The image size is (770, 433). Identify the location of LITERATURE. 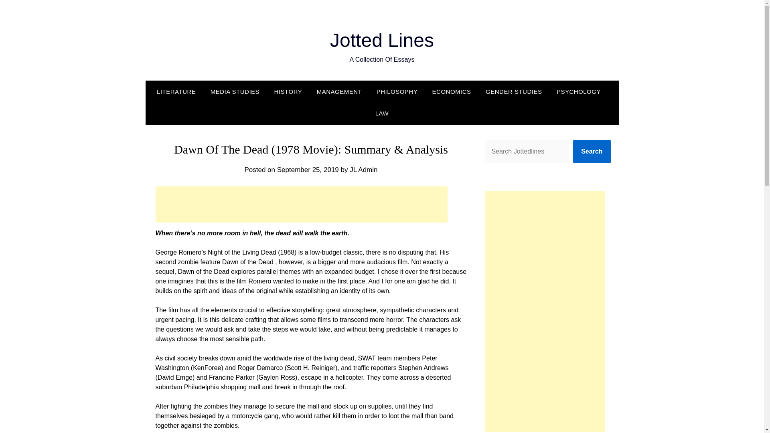
(179, 91).